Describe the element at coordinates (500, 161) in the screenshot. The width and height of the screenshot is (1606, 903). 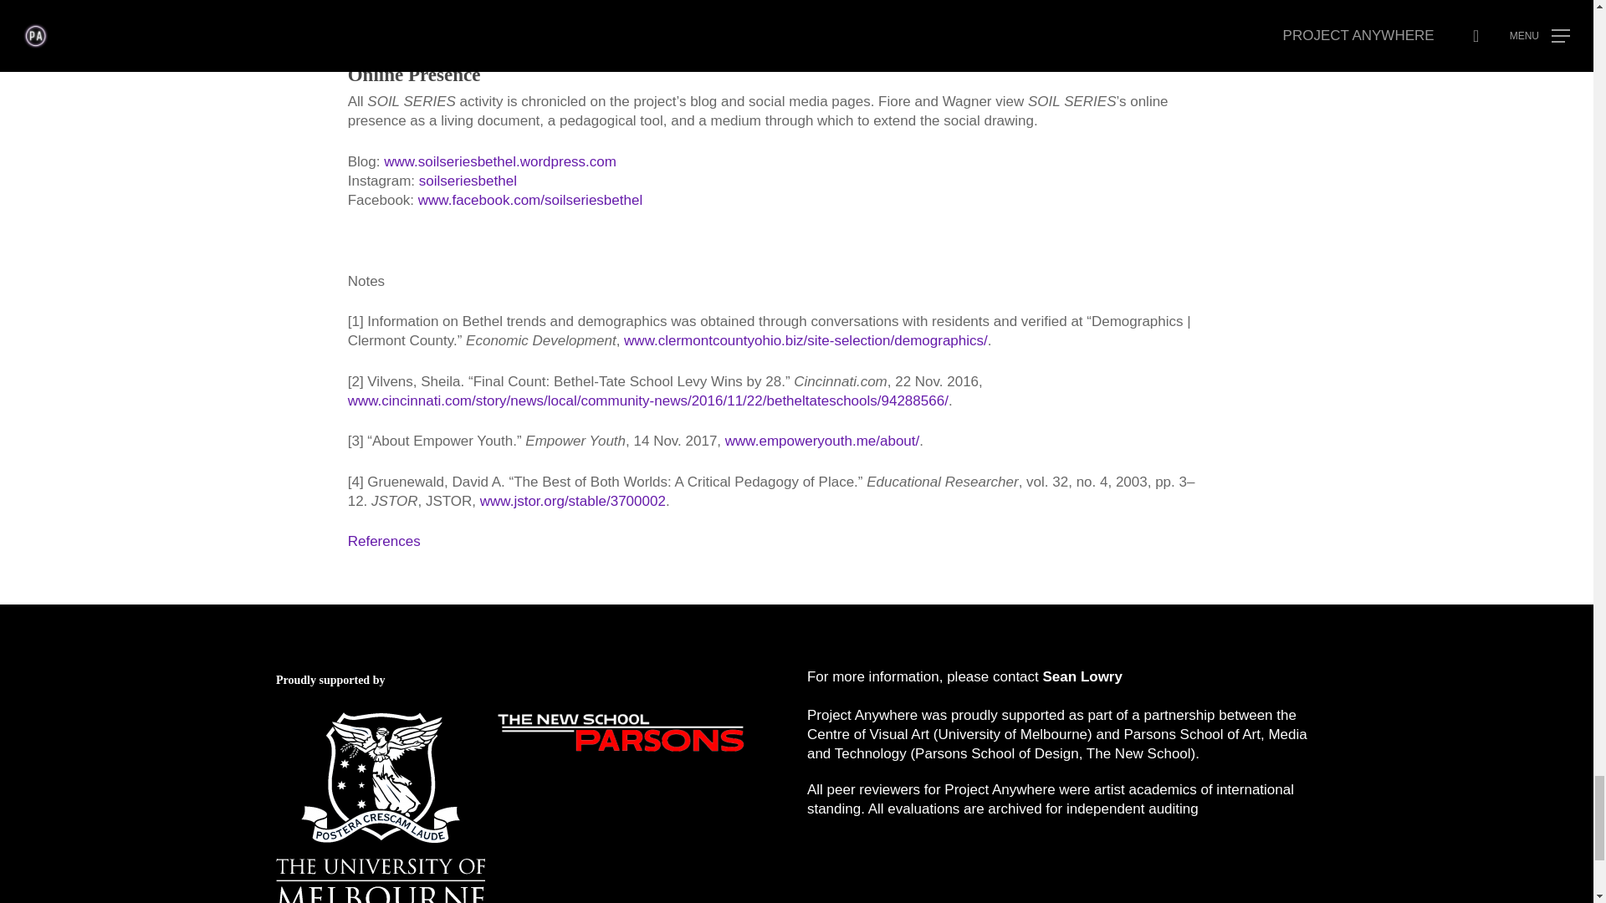
I see `www.soilseriesbethel.wordpress.com` at that location.